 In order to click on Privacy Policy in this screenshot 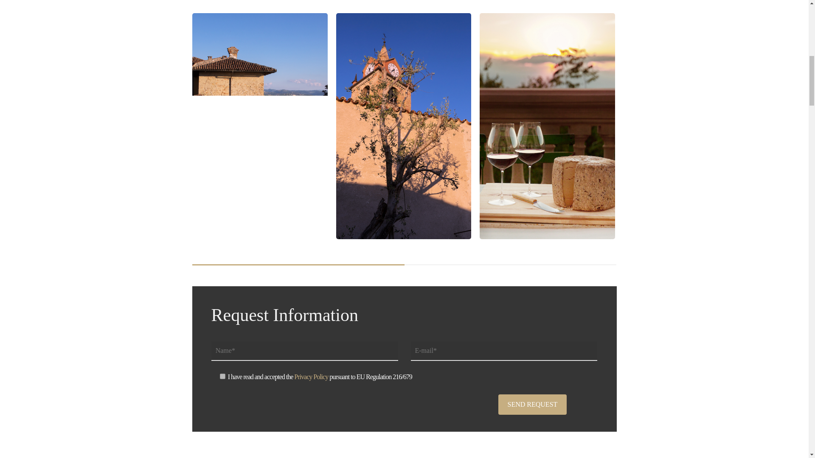, I will do `click(311, 377)`.